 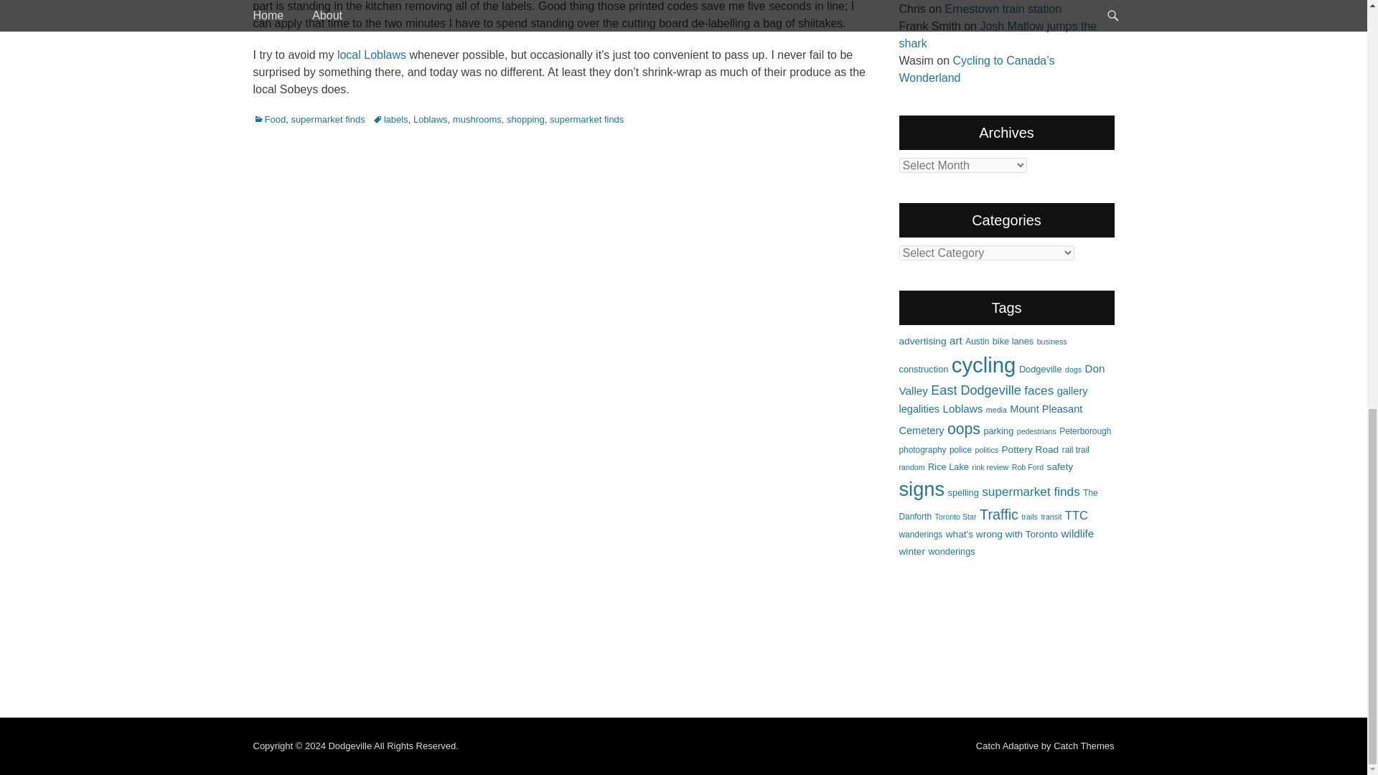 I want to click on bike lanes, so click(x=1013, y=340).